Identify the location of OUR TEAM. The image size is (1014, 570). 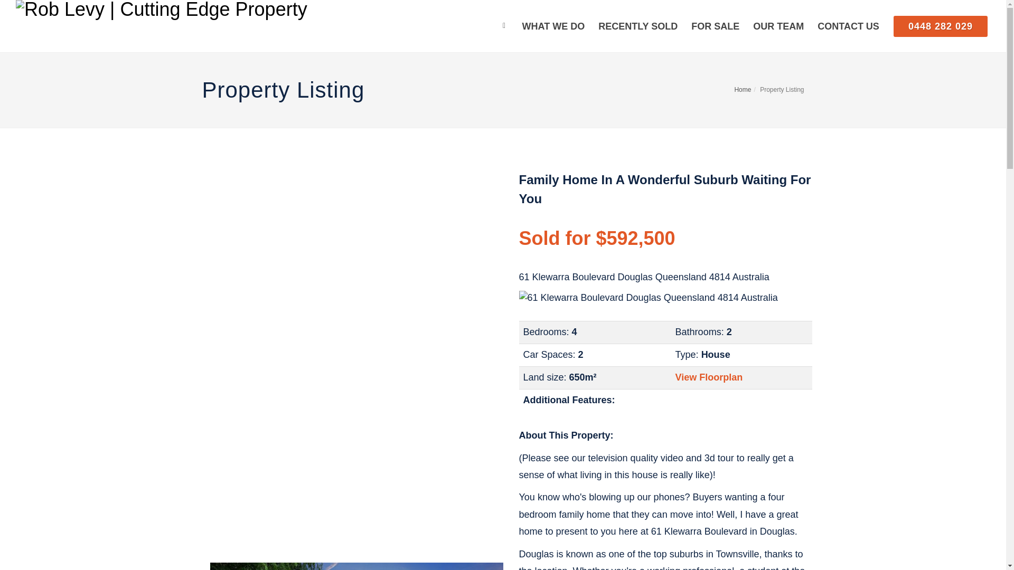
(709, 377).